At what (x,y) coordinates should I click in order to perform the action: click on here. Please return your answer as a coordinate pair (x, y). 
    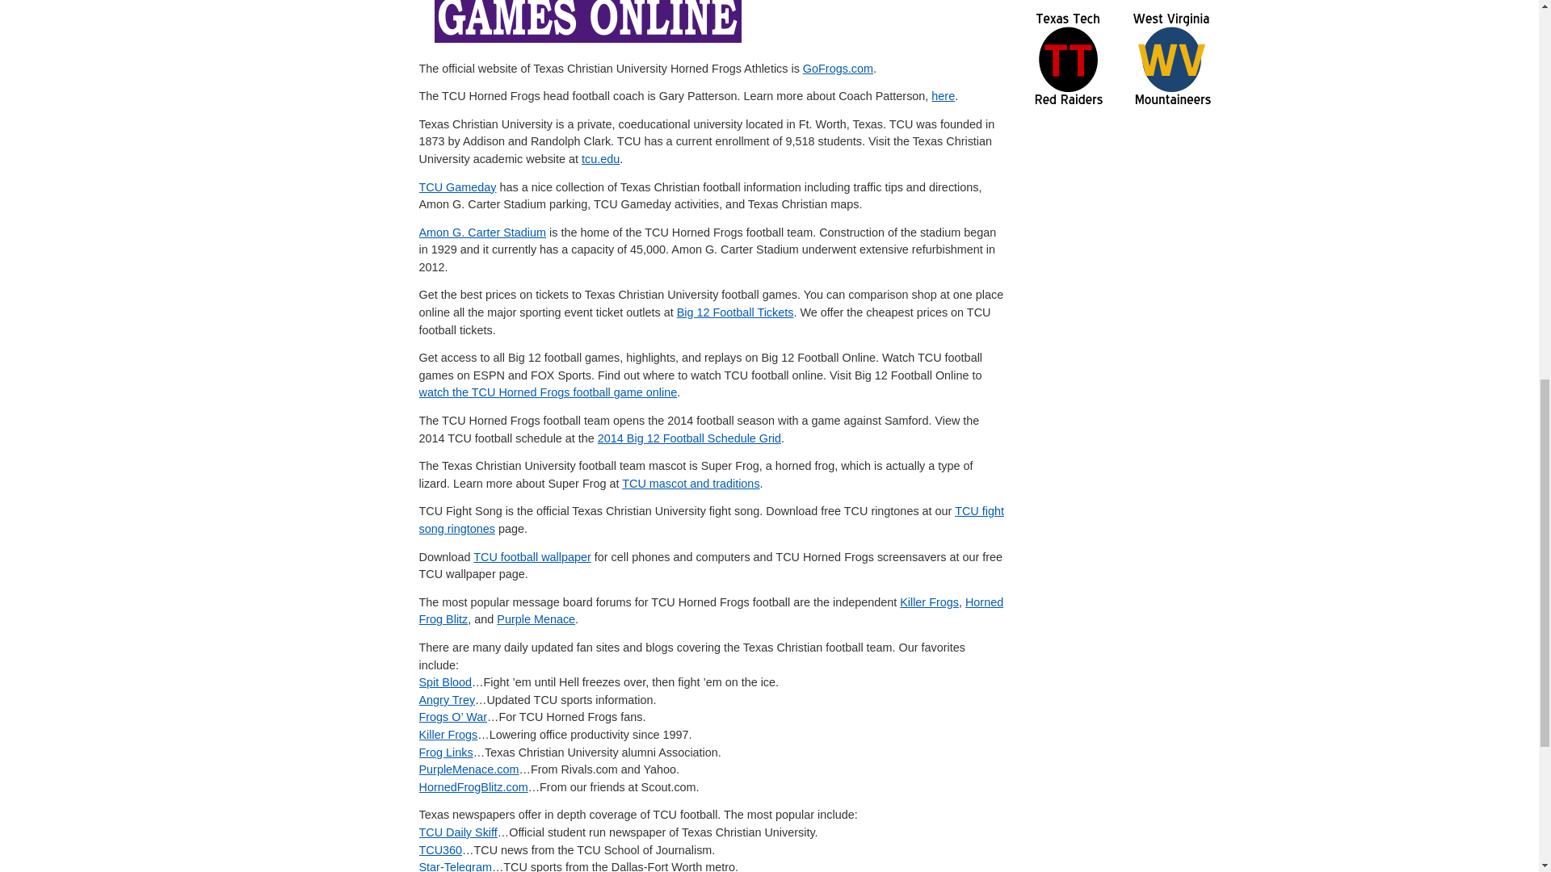
    Looking at the image, I should click on (944, 96).